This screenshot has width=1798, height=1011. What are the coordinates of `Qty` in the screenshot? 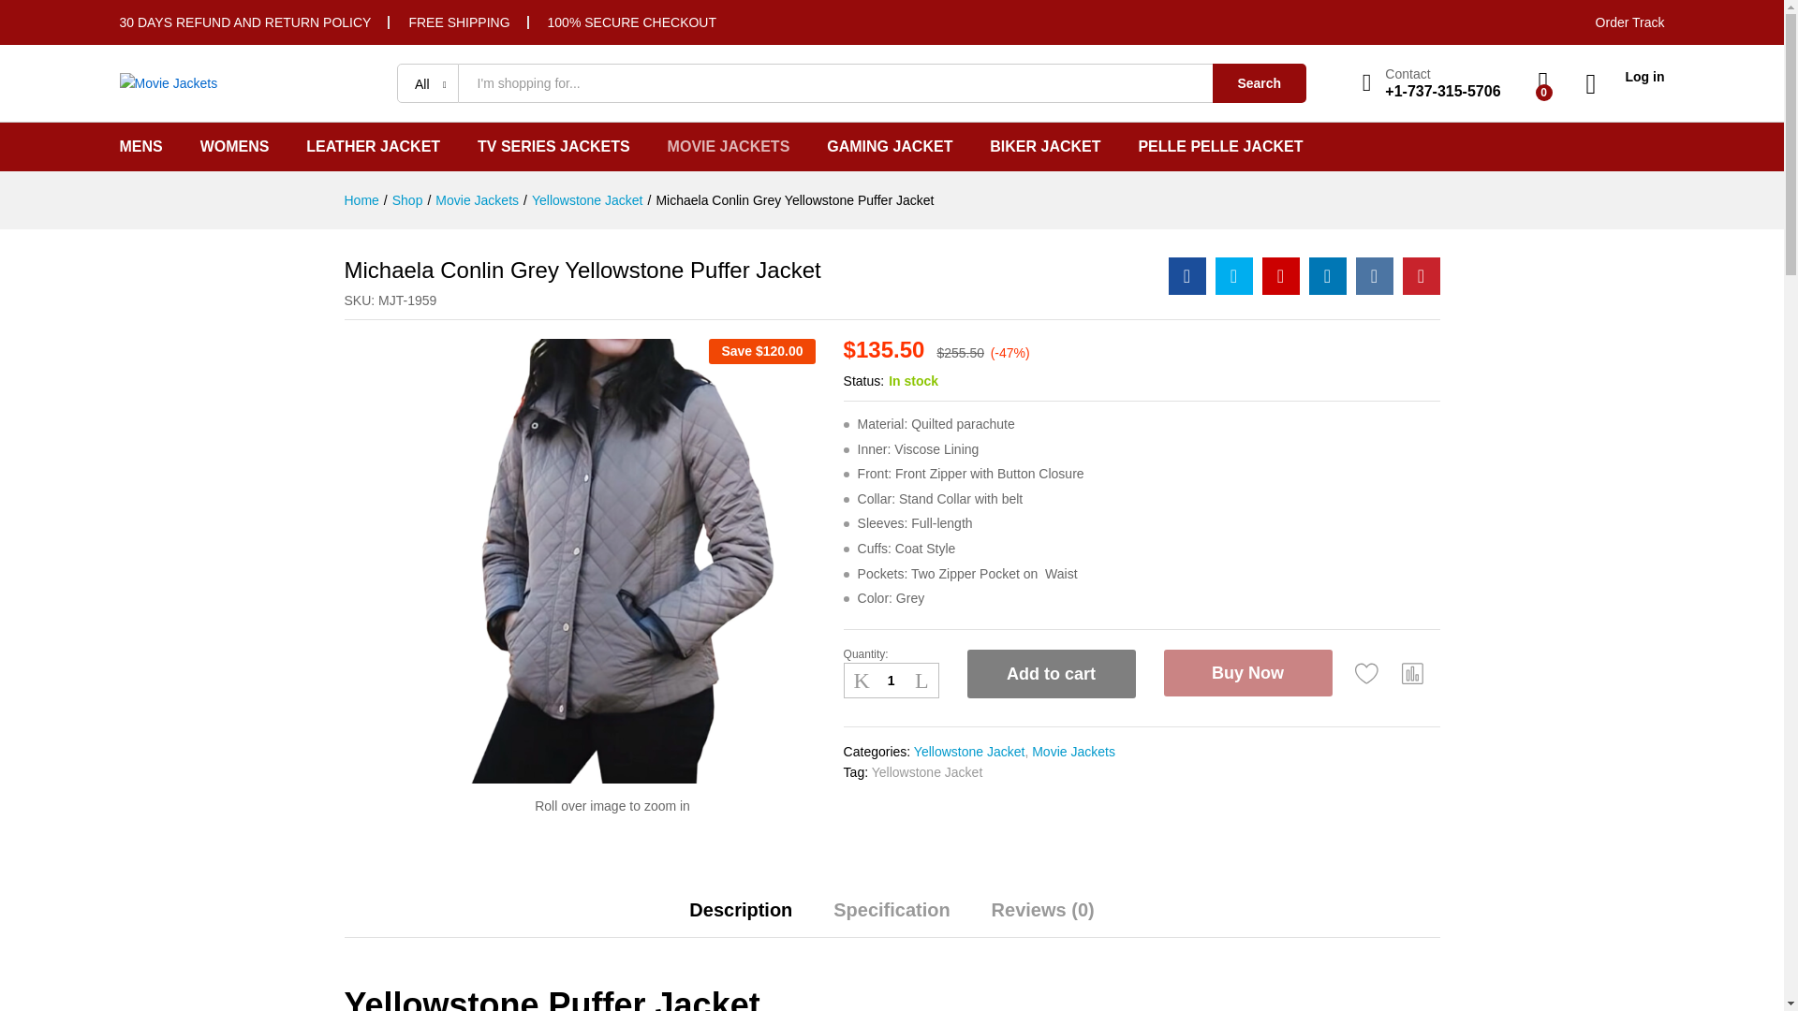 It's located at (891, 680).